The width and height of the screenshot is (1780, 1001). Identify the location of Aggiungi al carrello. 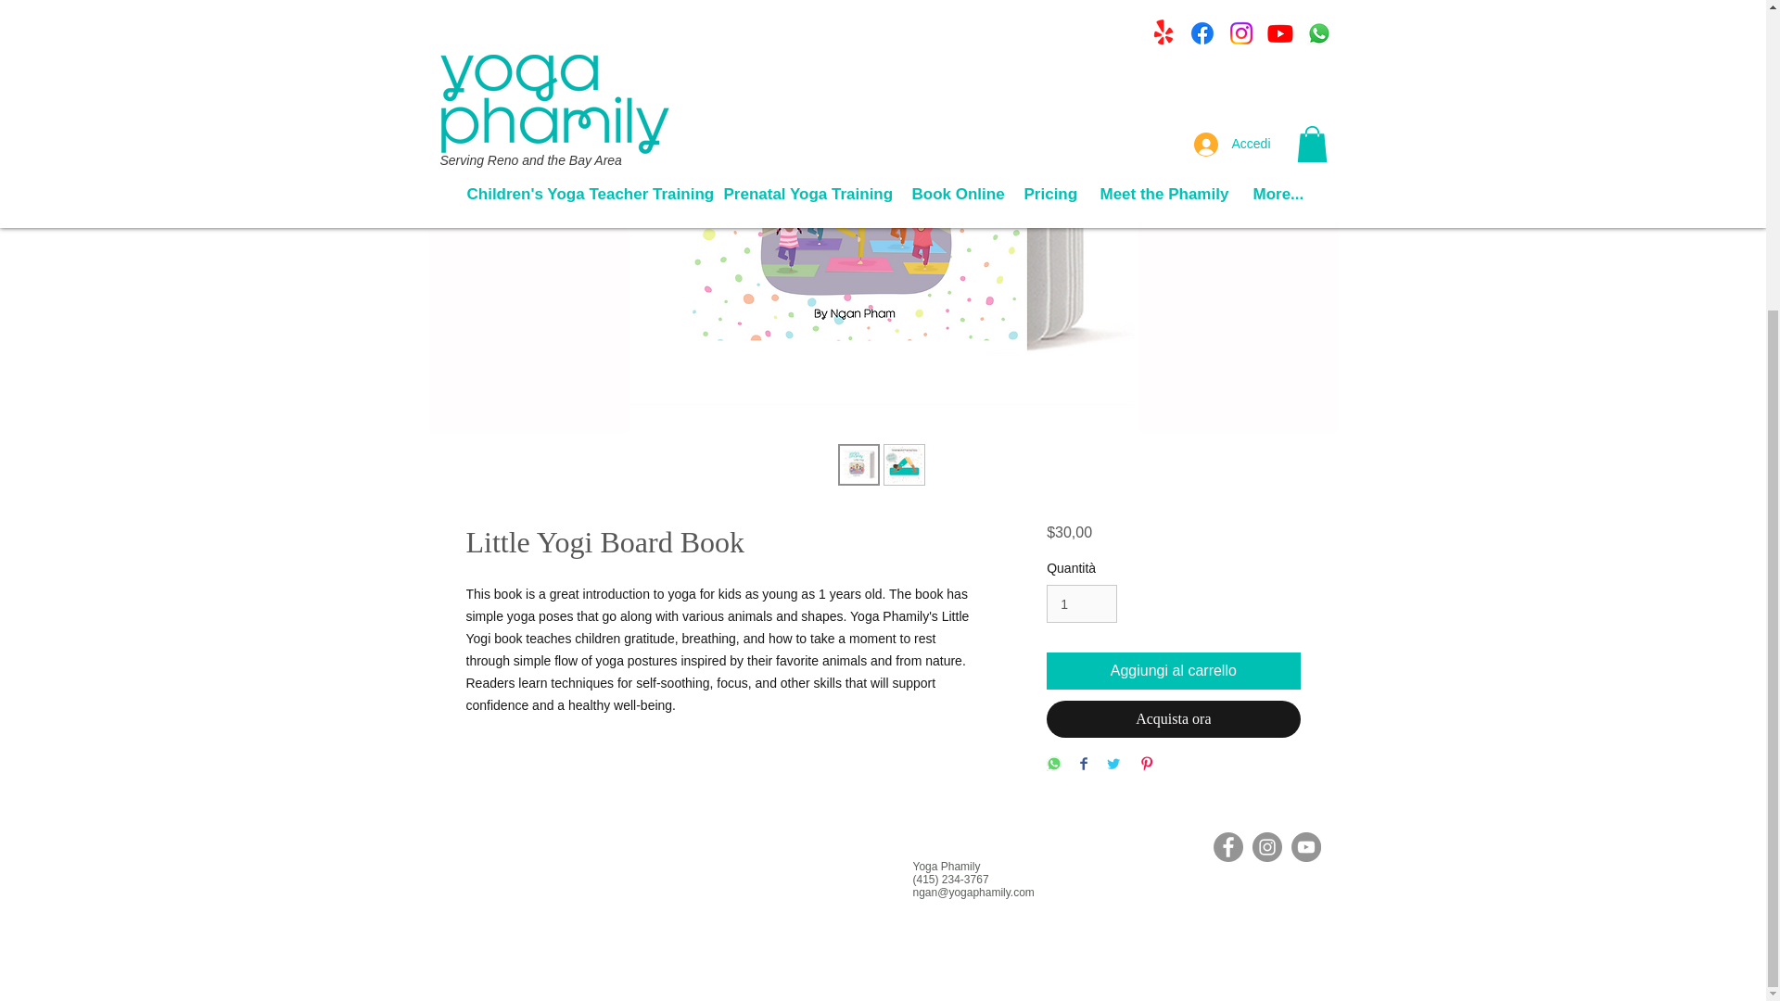
(1172, 671).